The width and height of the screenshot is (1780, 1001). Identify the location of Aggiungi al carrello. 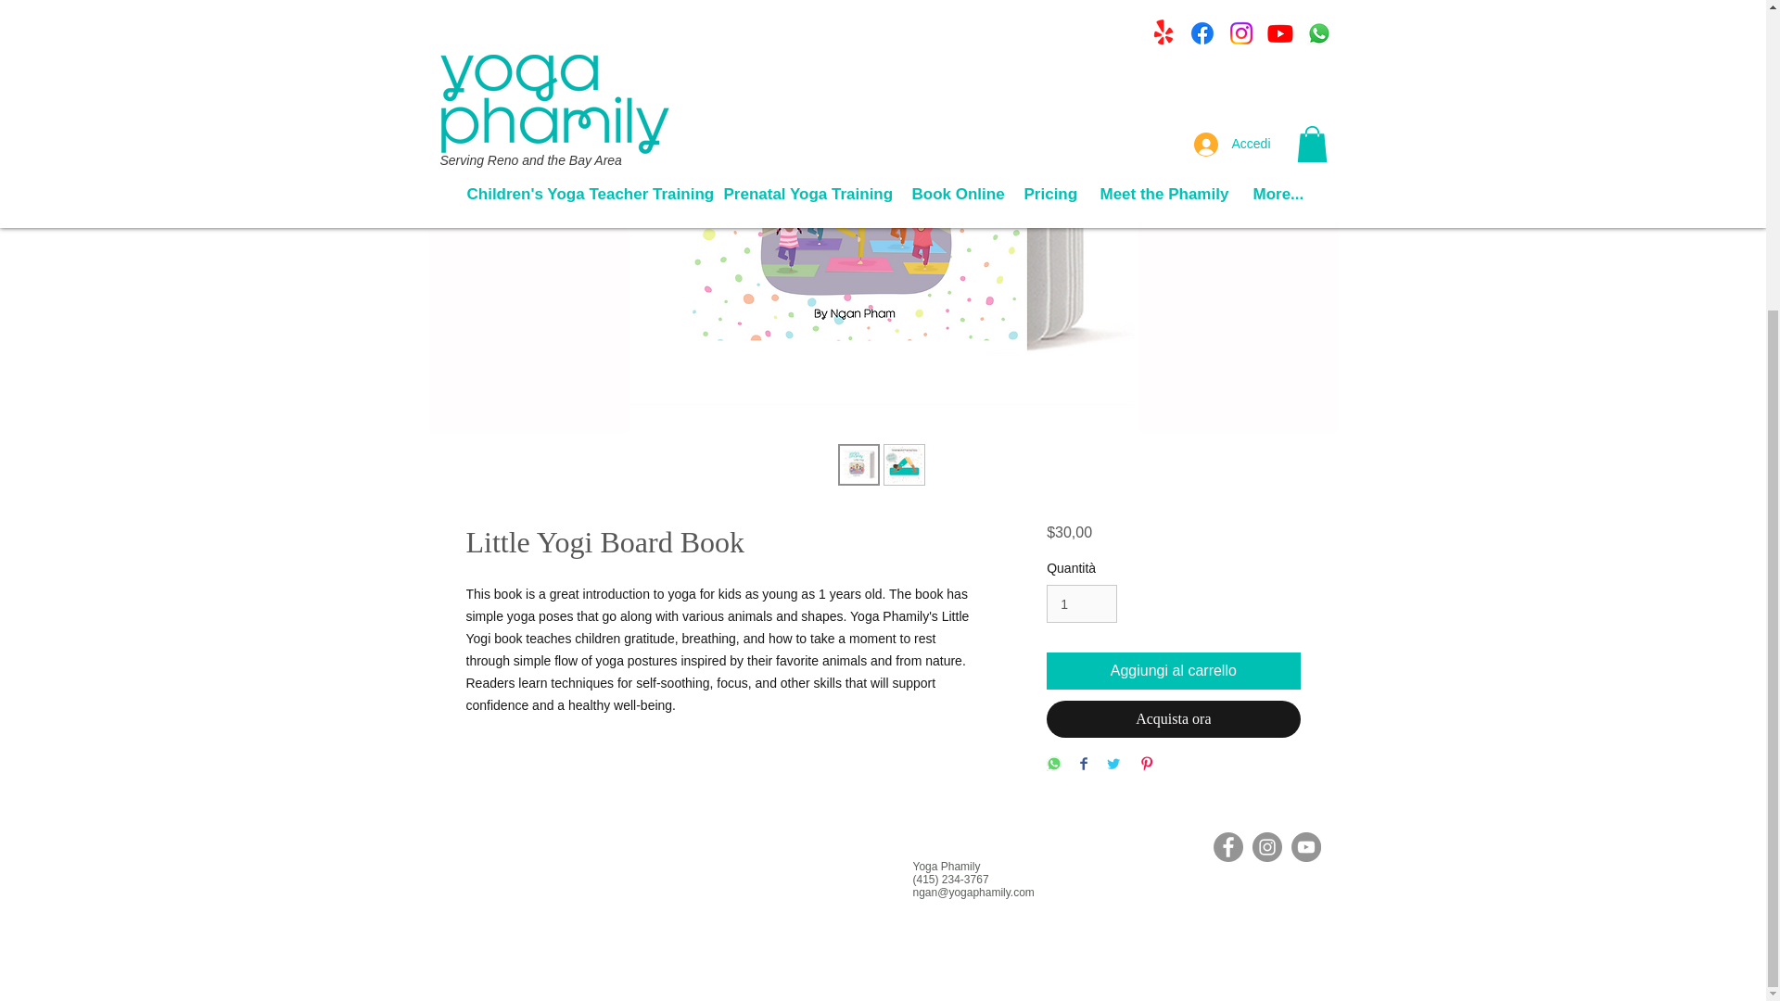
(1172, 671).